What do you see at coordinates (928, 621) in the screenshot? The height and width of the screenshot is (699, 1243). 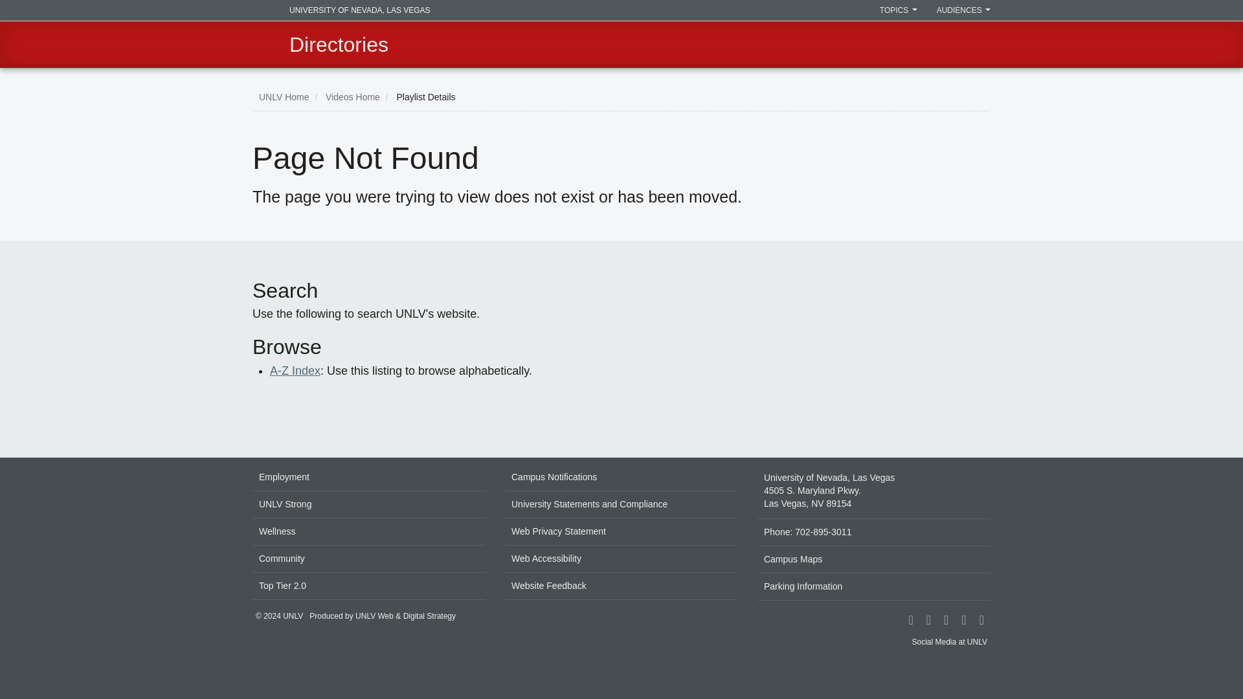 I see `Find us on Instagram` at bounding box center [928, 621].